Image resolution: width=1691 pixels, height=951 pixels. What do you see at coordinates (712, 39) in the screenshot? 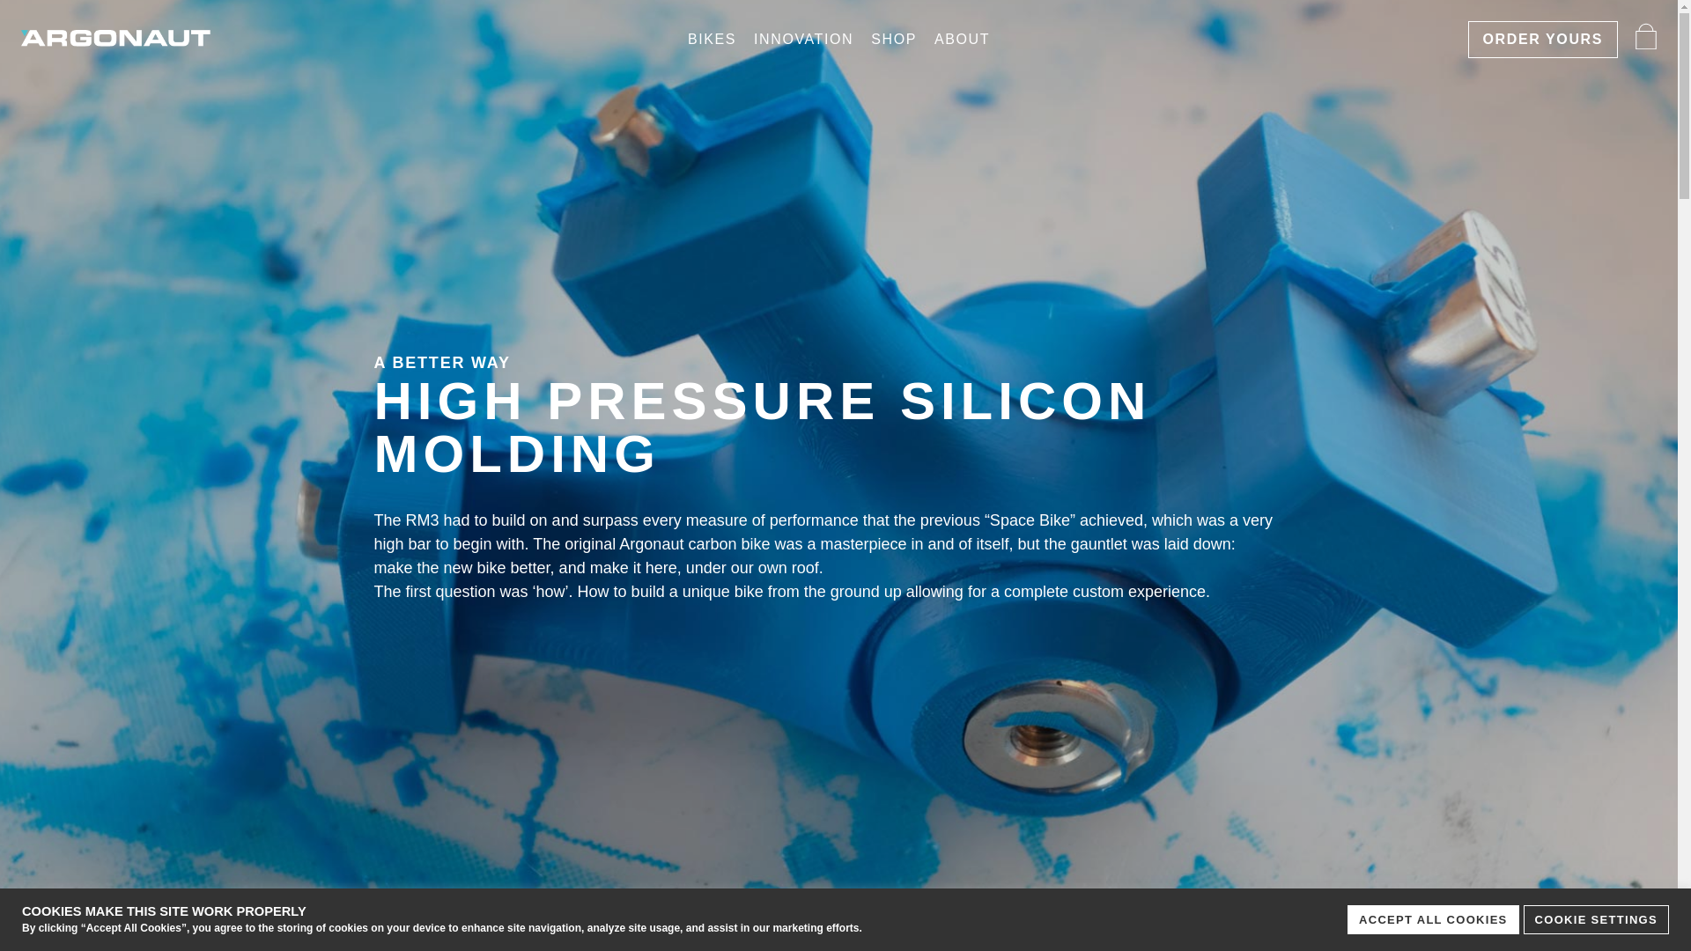
I see `BIKES` at bounding box center [712, 39].